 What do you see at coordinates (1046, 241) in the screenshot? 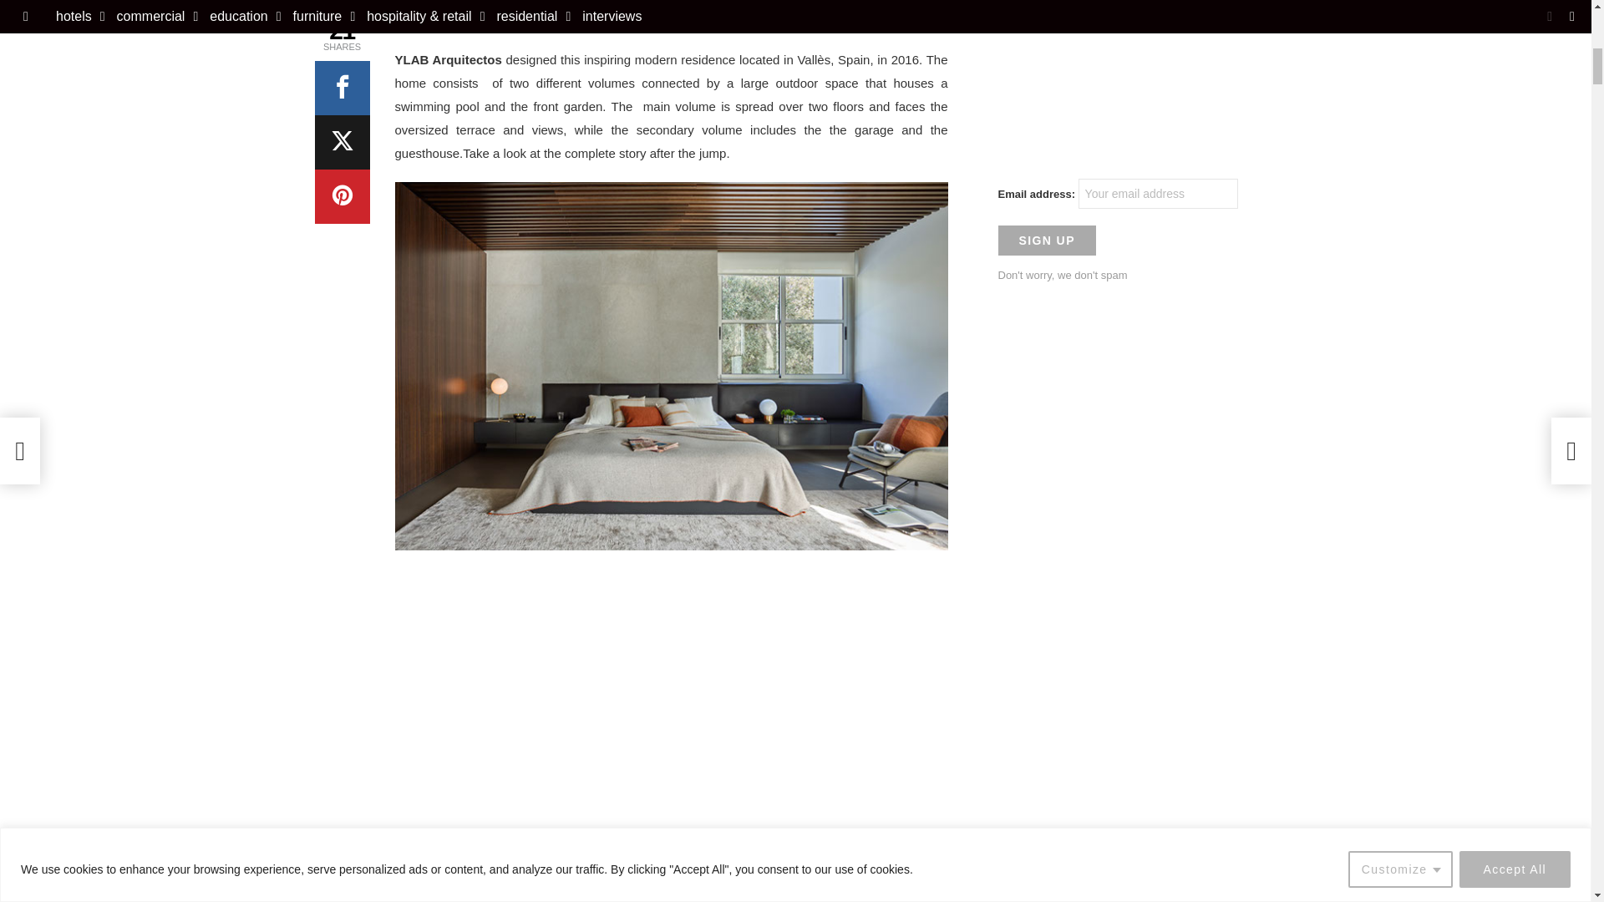
I see `Sign up` at bounding box center [1046, 241].